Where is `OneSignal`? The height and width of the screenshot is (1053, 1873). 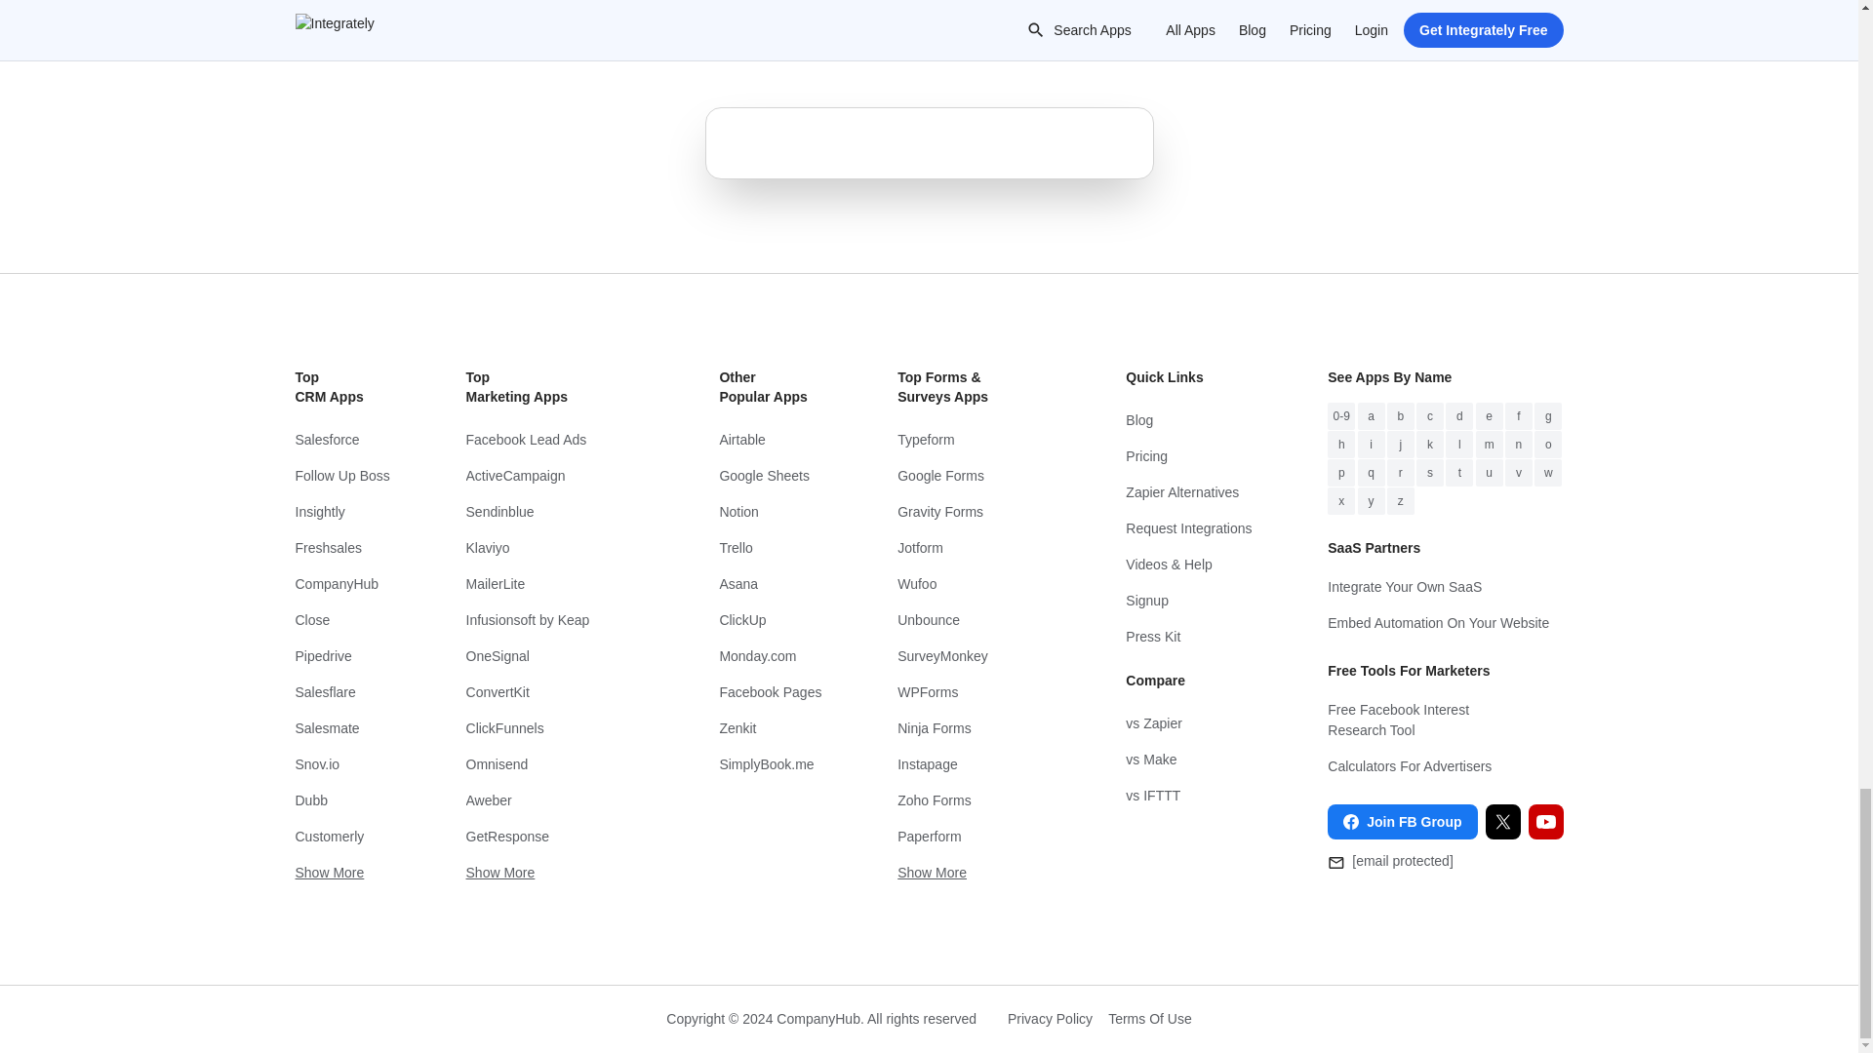
OneSignal is located at coordinates (555, 656).